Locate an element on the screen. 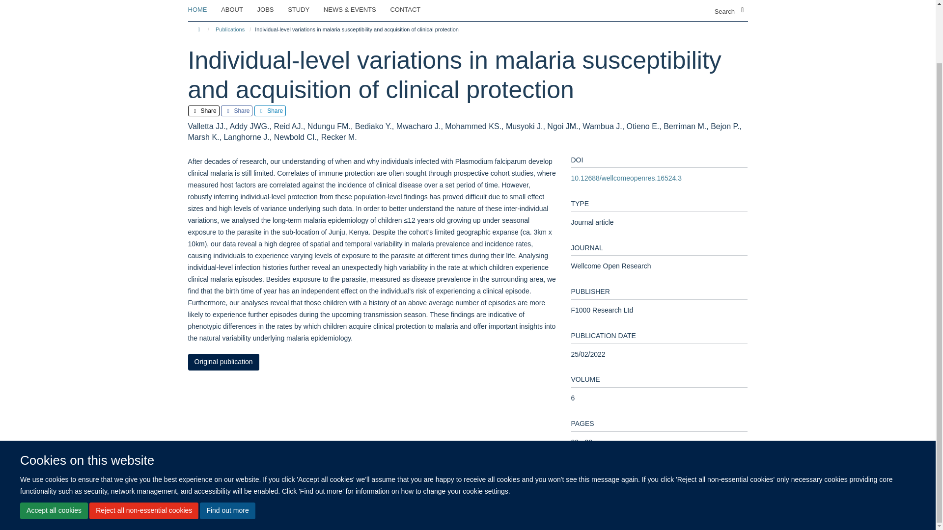 The height and width of the screenshot is (530, 943). ABOUT is located at coordinates (238, 10).